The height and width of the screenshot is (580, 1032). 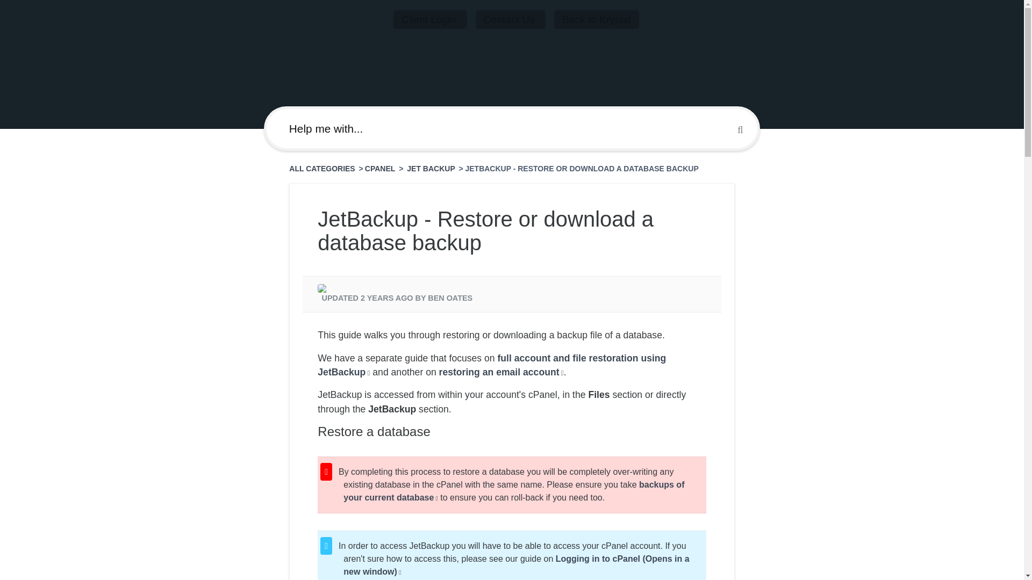 I want to click on Contact Us, so click(x=511, y=19).